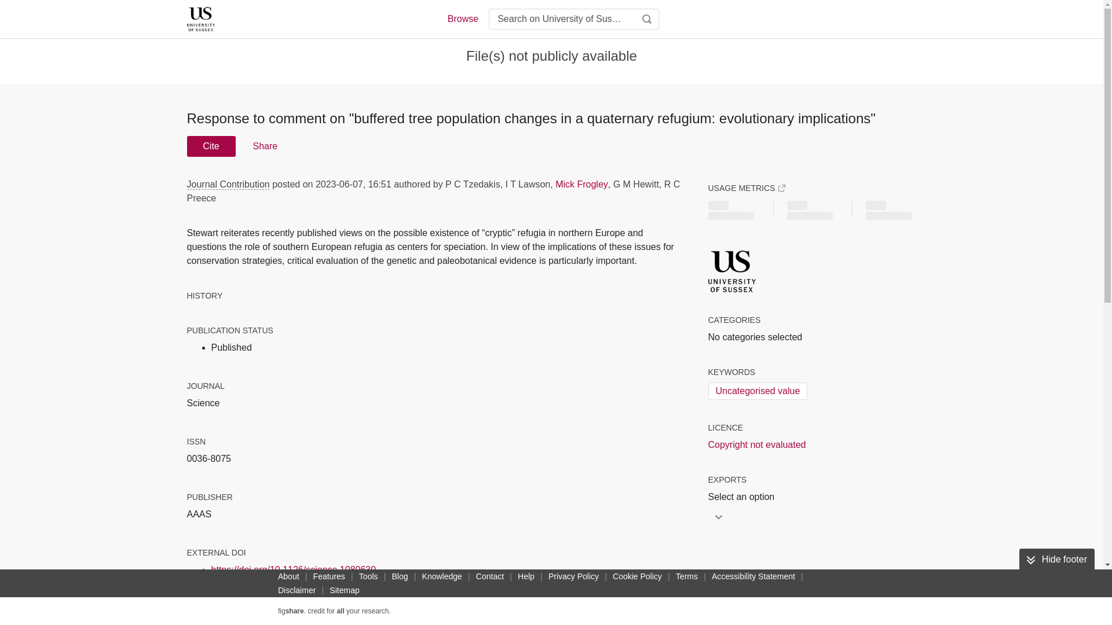 The height and width of the screenshot is (625, 1112). I want to click on Blog, so click(400, 576).